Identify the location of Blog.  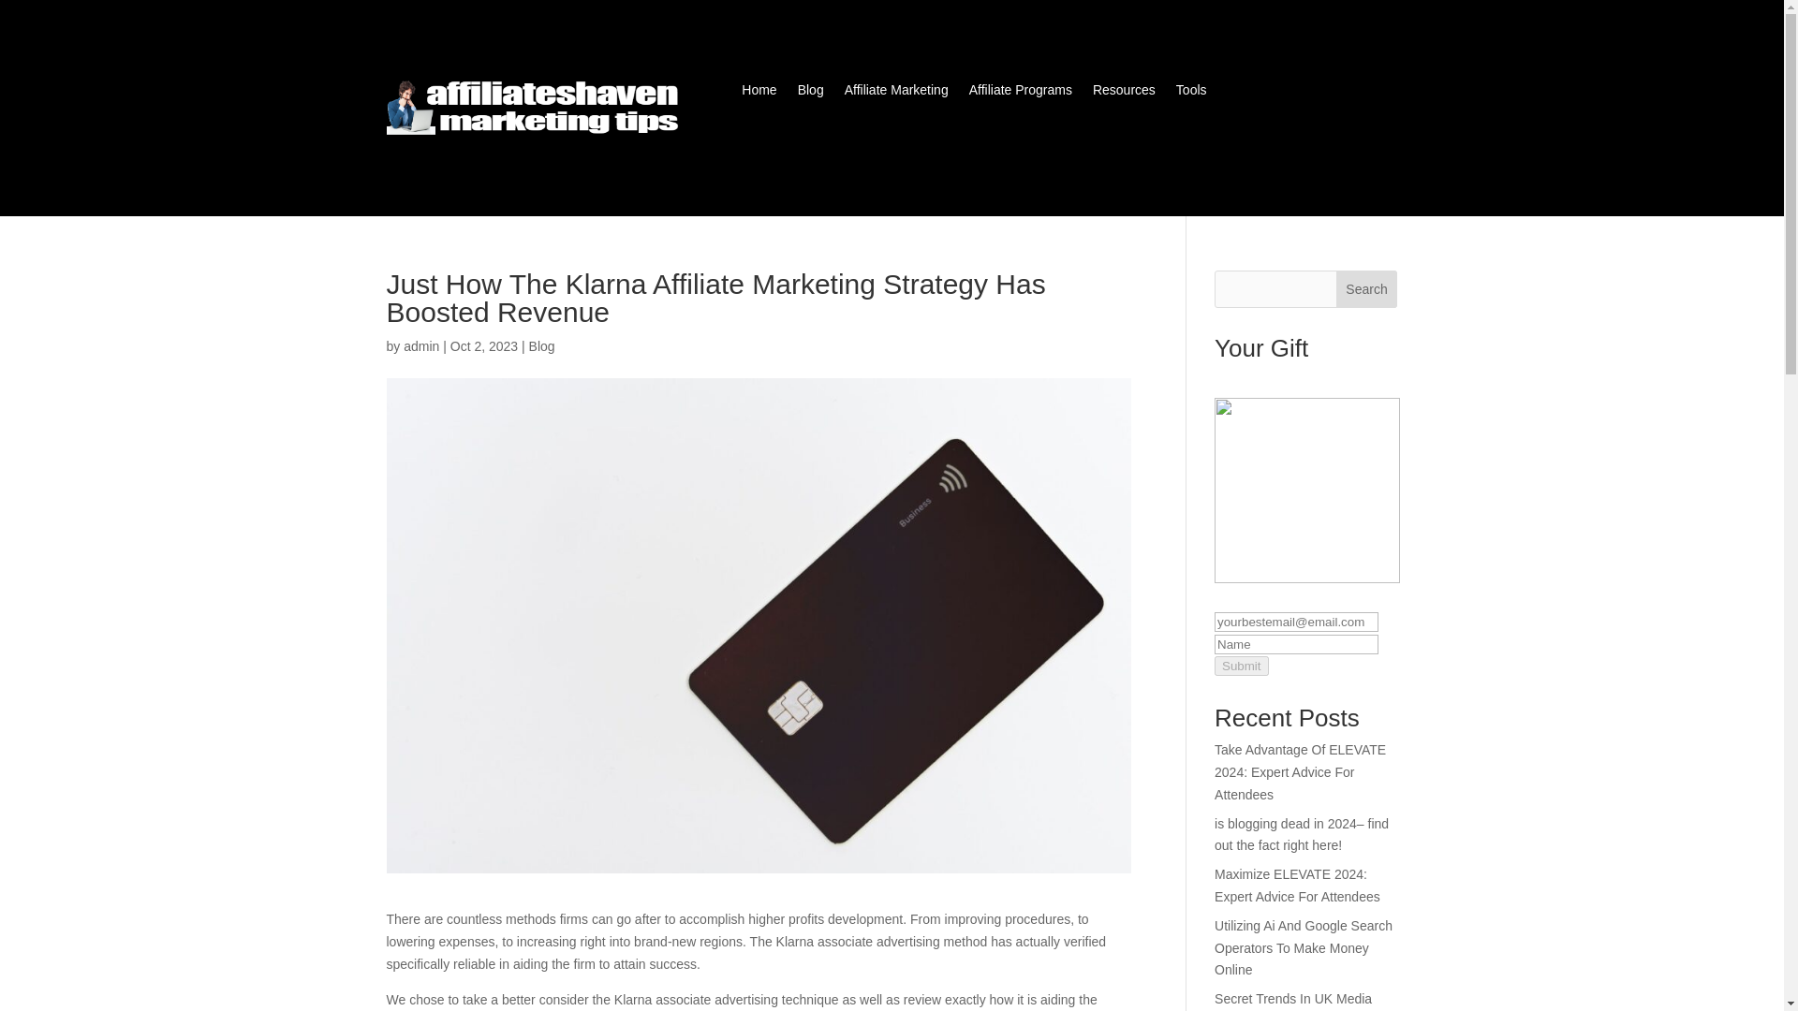
(811, 94).